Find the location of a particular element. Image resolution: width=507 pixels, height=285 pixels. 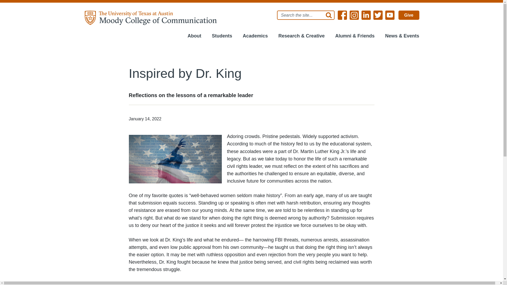

TwitterFind us on Twitter is located at coordinates (378, 15).